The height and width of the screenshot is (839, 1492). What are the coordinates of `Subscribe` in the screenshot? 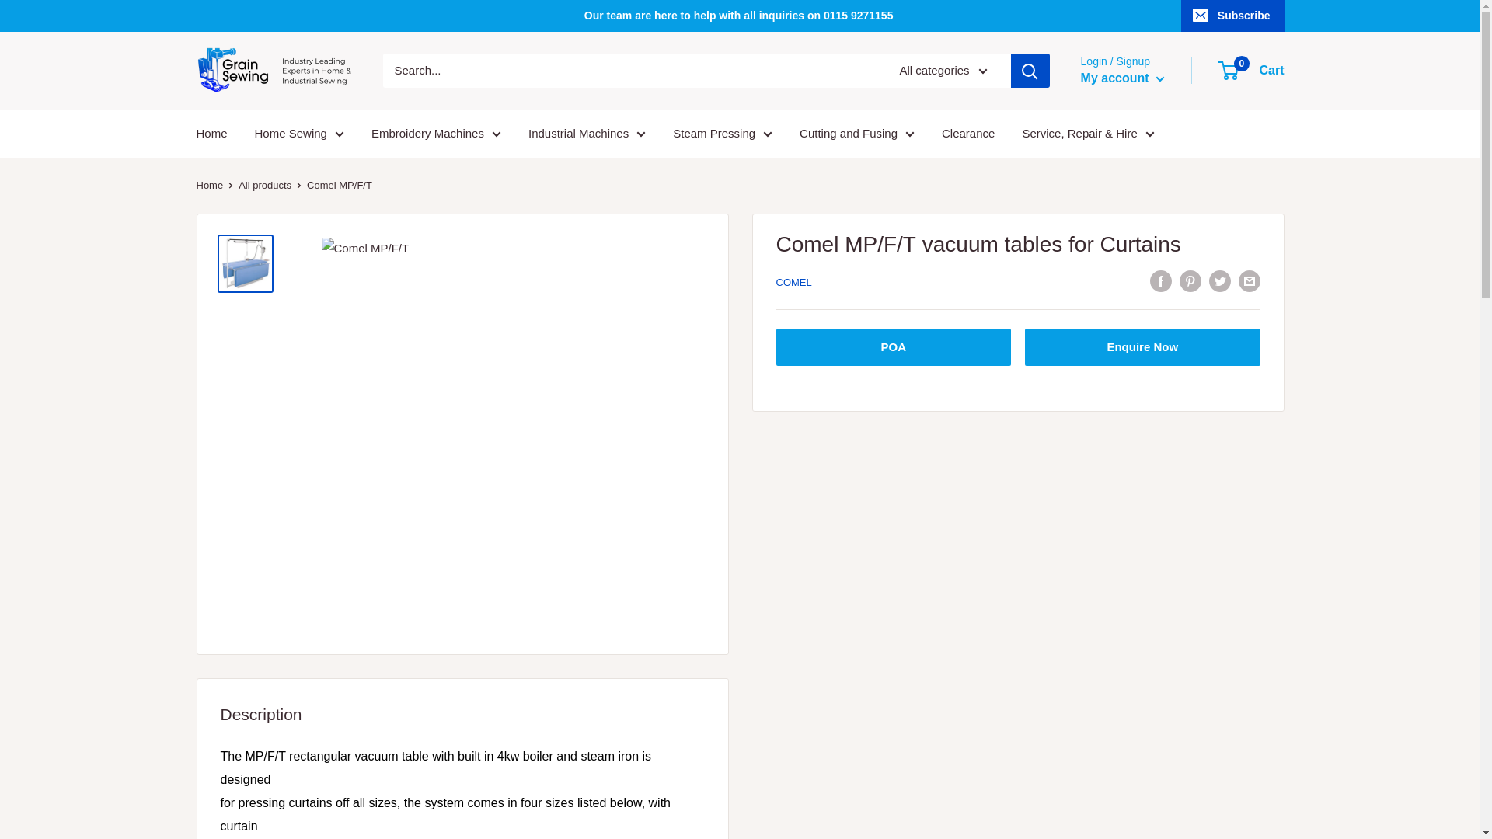 It's located at (1232, 16).